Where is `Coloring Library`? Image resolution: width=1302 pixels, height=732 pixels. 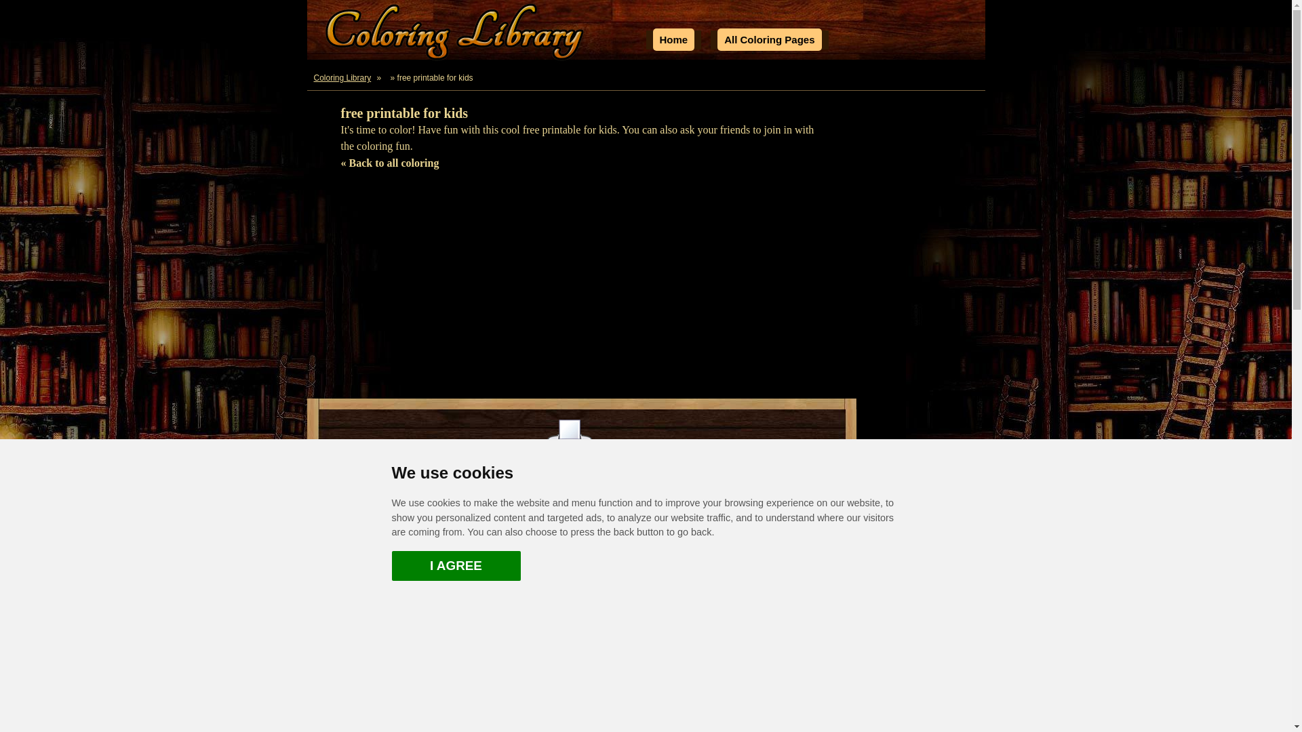
Coloring Library is located at coordinates (342, 77).